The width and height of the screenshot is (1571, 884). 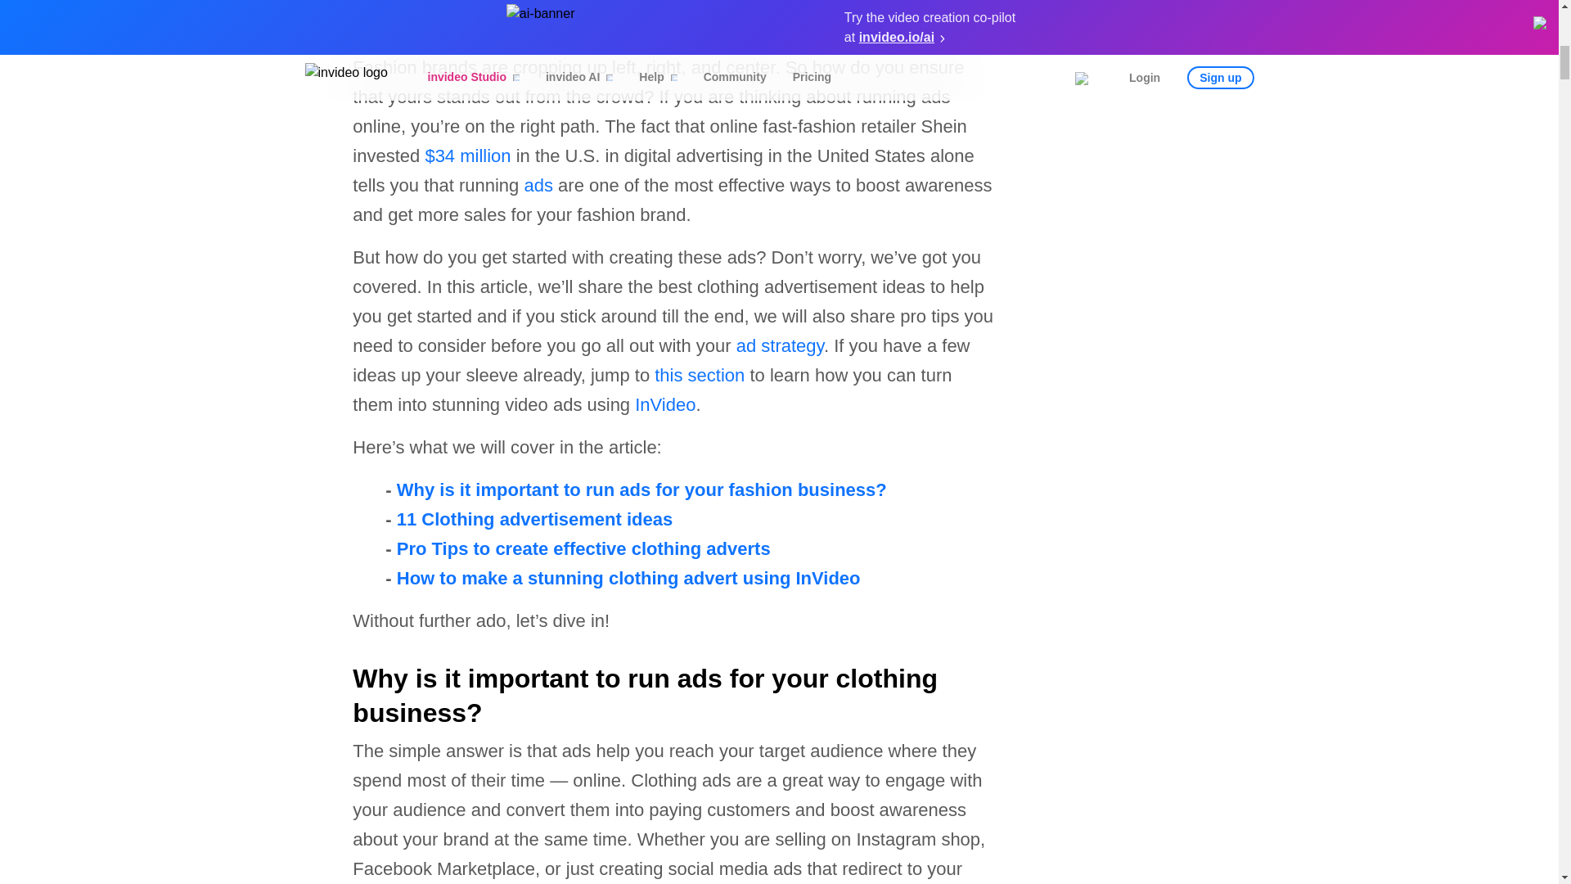 What do you see at coordinates (700, 375) in the screenshot?
I see `this section` at bounding box center [700, 375].